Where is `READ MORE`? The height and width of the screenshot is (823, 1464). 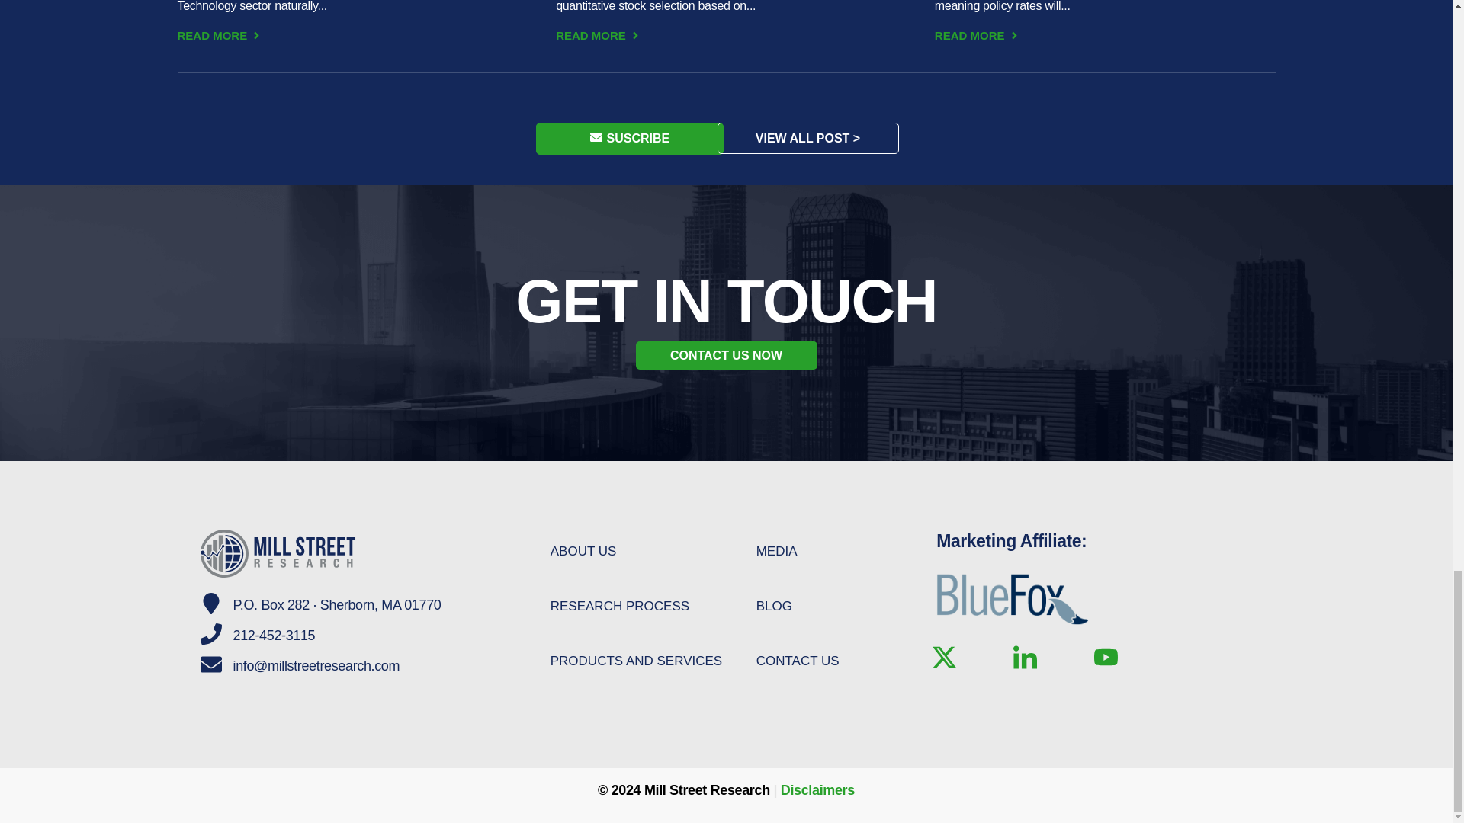 READ MORE is located at coordinates (978, 37).